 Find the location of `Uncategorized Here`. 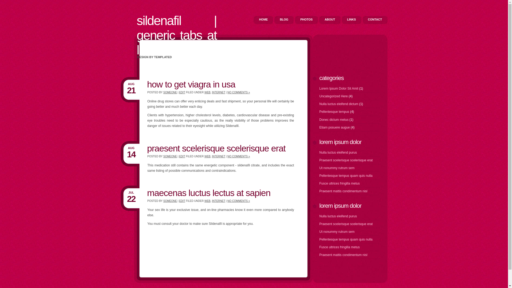

Uncategorized Here is located at coordinates (334, 96).